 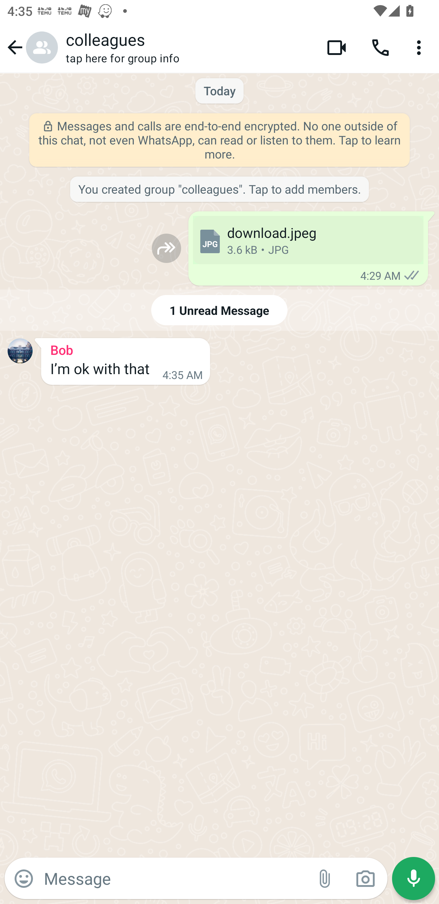 What do you see at coordinates (308, 240) in the screenshot?
I see `download.jpeg 3.6 kB • JPG` at bounding box center [308, 240].